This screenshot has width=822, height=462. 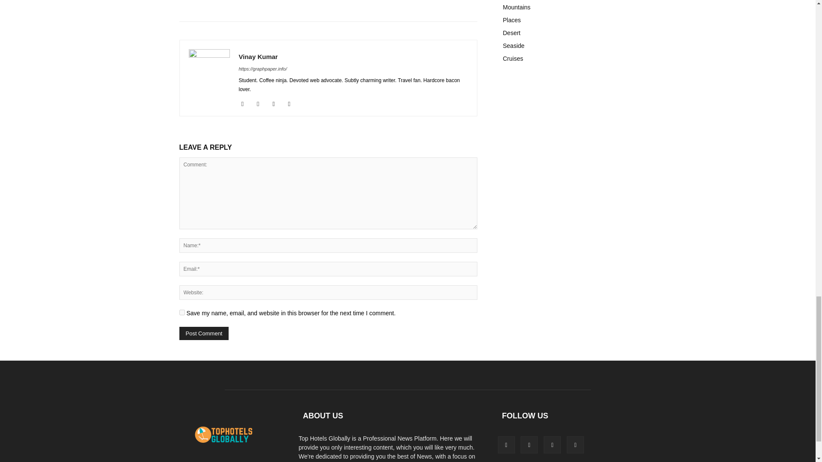 I want to click on Mail, so click(x=277, y=104).